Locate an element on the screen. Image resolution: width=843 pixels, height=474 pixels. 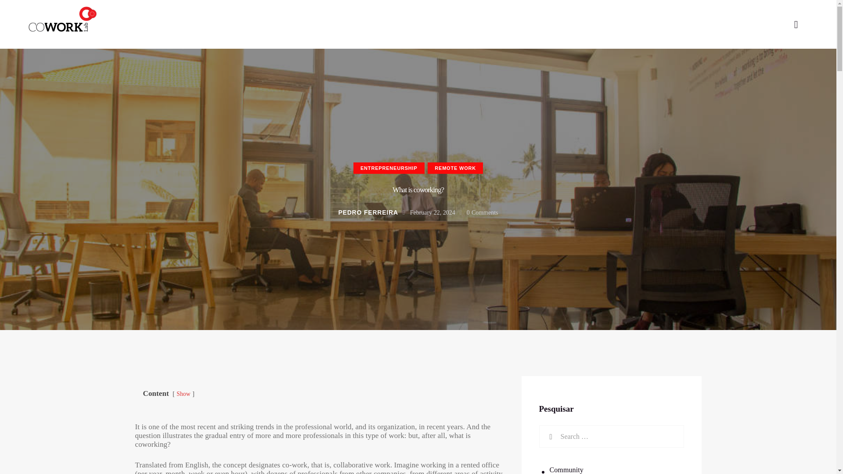
ENTREPRENEURSHIP is located at coordinates (389, 169).